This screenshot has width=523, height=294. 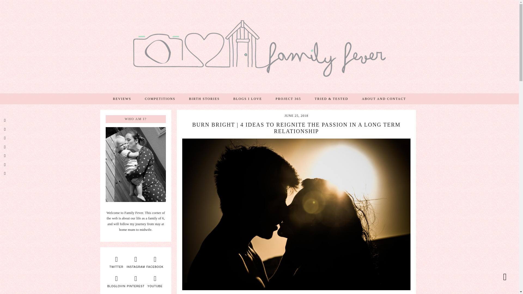 What do you see at coordinates (204, 99) in the screenshot?
I see `BIRTH STORIES` at bounding box center [204, 99].